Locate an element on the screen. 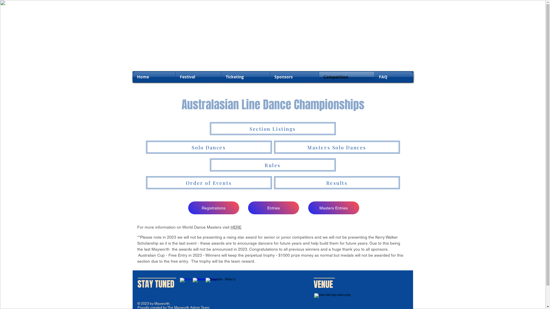 The width and height of the screenshot is (550, 309). HERE is located at coordinates (236, 227).